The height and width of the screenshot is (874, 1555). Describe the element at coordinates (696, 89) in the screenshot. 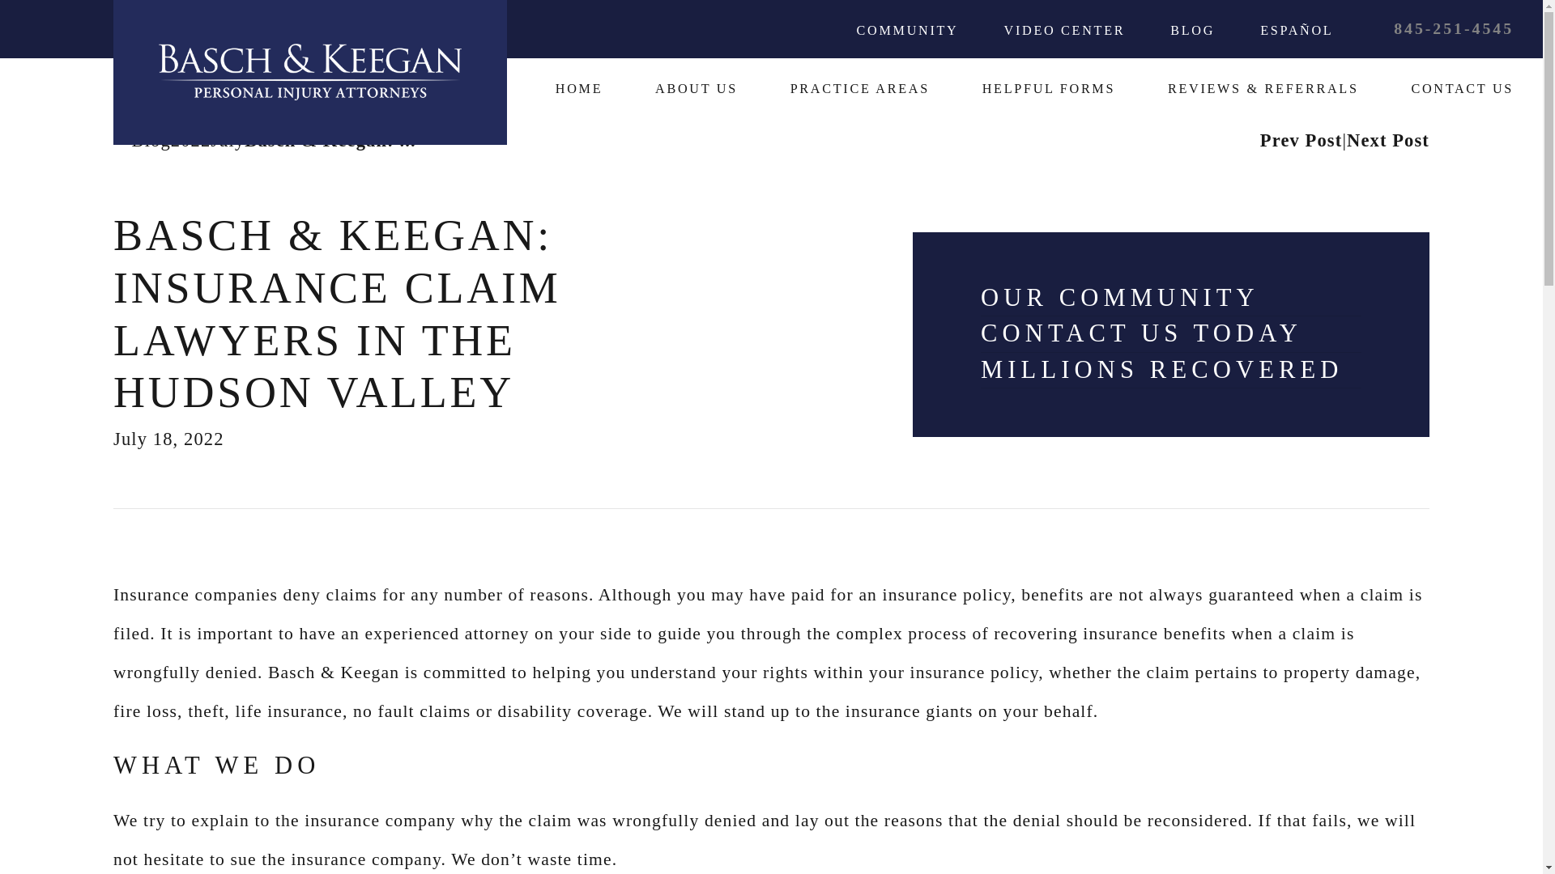

I see `ABOUT US` at that location.